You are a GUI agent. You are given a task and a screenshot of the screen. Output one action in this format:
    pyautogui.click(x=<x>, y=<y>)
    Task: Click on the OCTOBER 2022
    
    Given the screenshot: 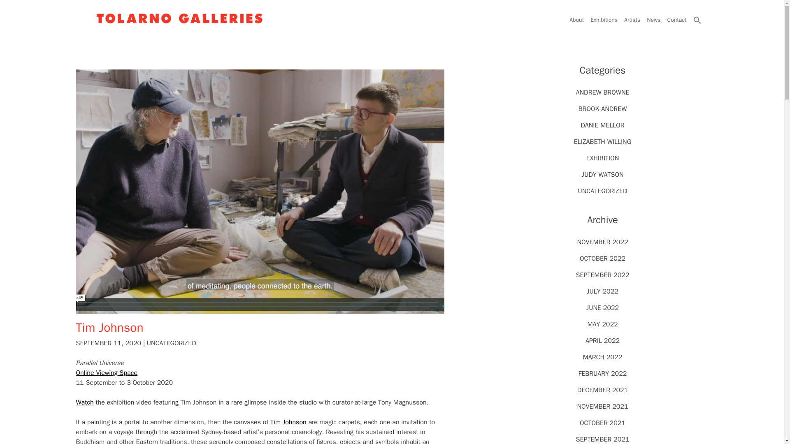 What is the action you would take?
    pyautogui.click(x=602, y=258)
    